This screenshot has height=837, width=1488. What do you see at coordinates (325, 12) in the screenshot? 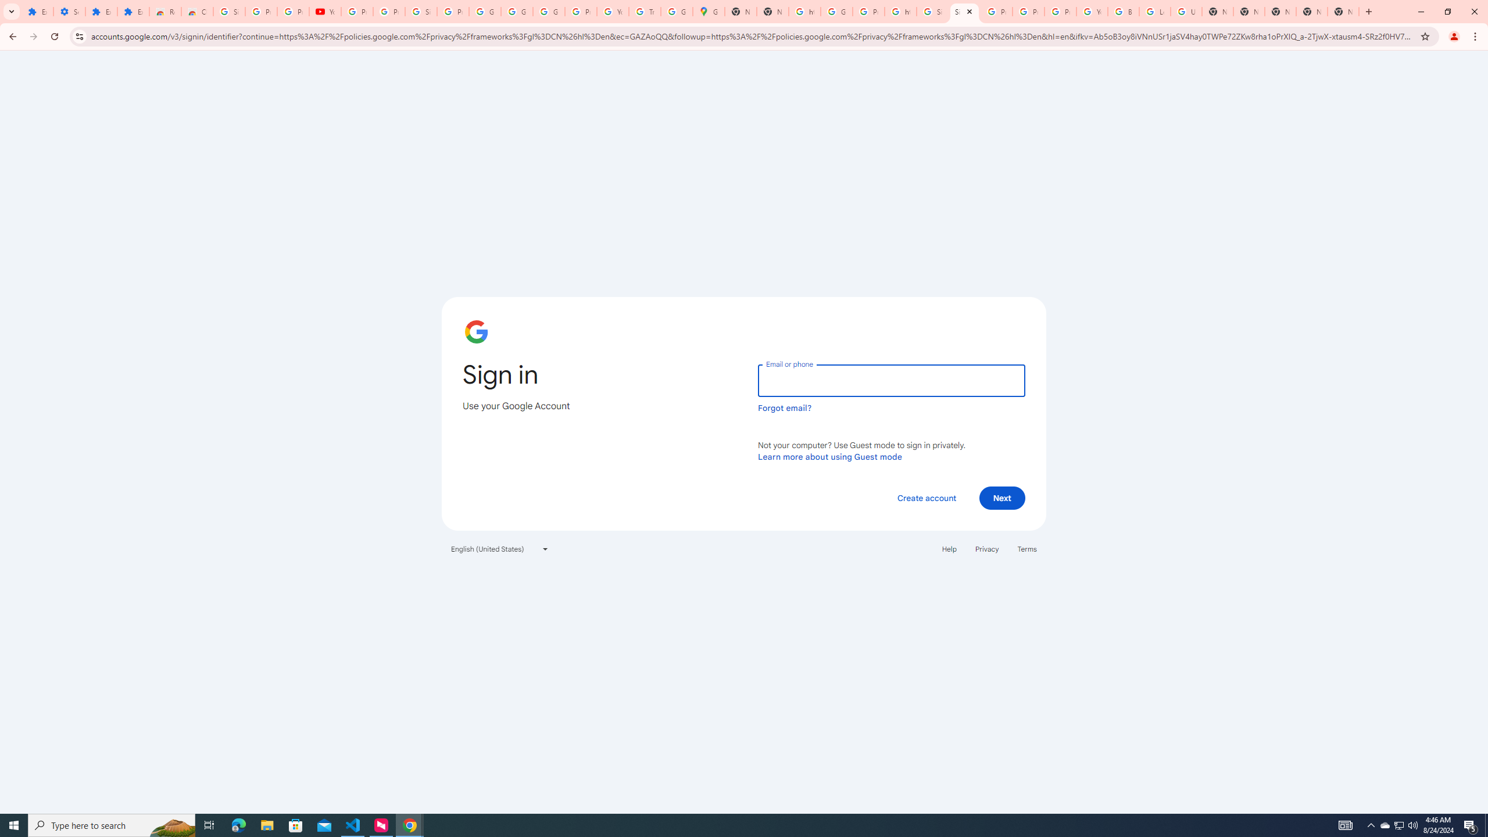
I see `YouTube` at bounding box center [325, 12].